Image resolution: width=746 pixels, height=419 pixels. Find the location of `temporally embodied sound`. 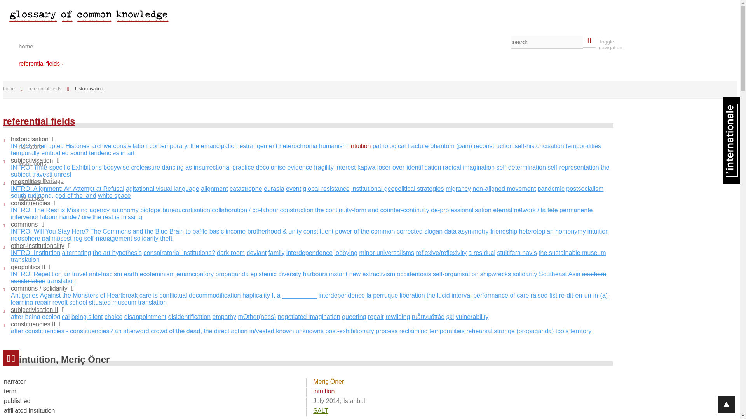

temporally embodied sound is located at coordinates (49, 153).